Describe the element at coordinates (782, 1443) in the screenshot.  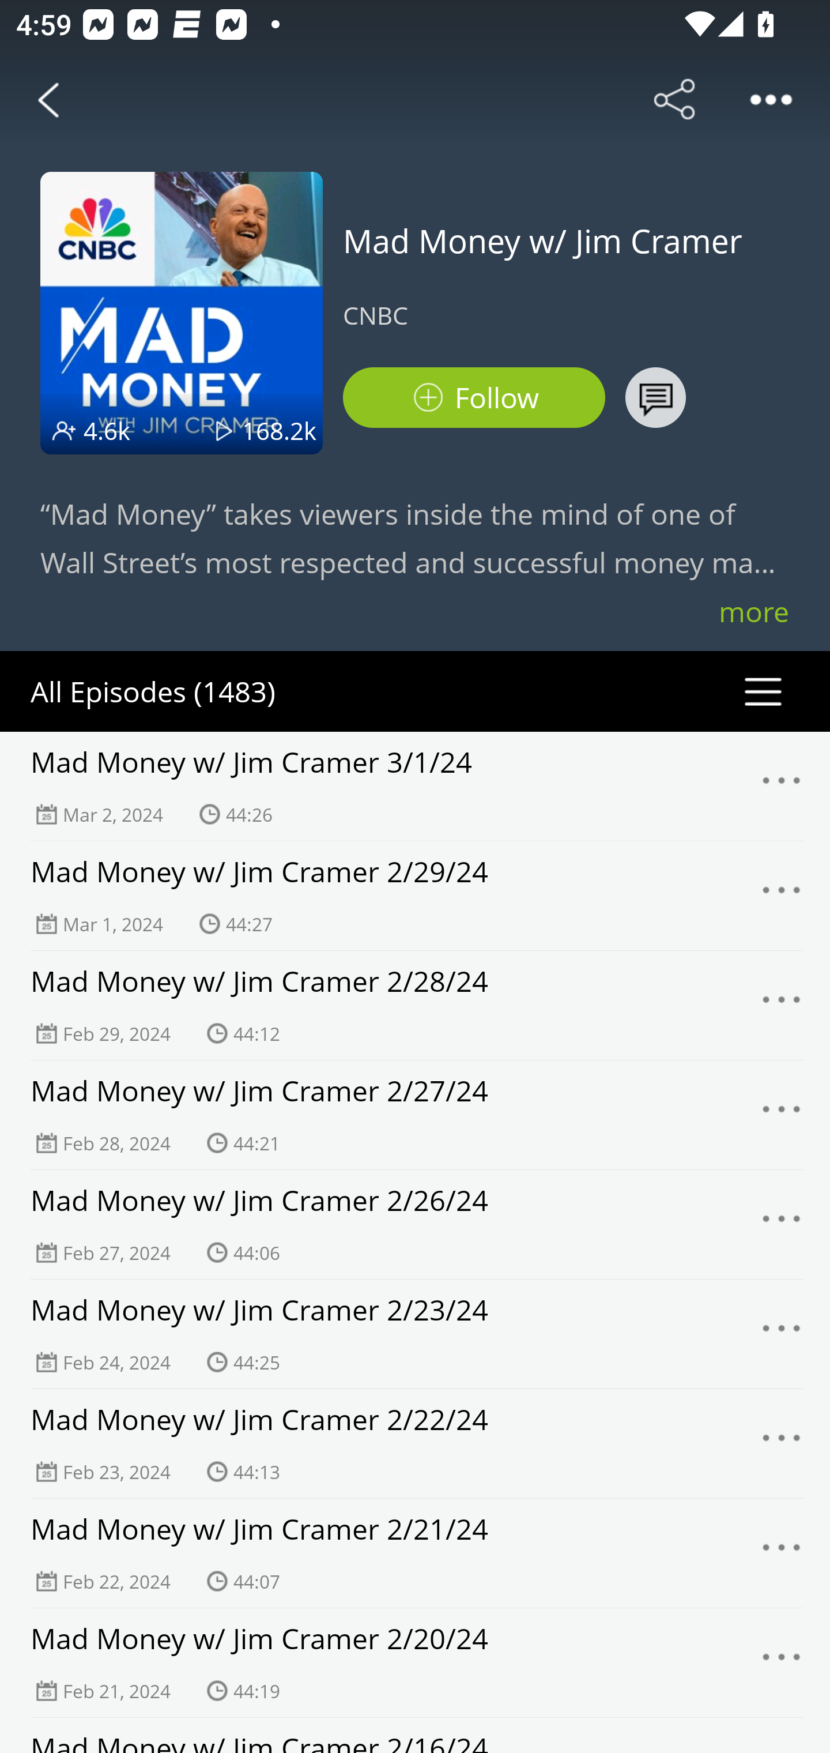
I see `Menu` at that location.